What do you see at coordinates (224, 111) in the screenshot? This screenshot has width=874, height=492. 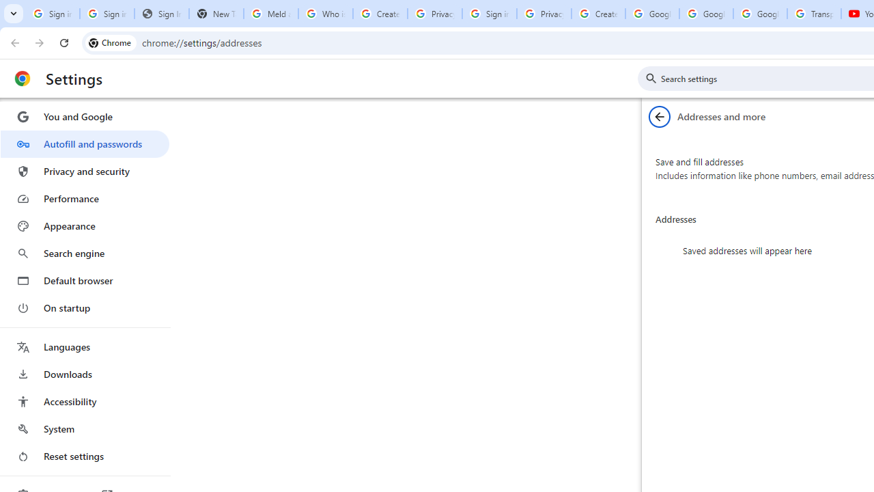 I see `Start Mail Merge` at bounding box center [224, 111].